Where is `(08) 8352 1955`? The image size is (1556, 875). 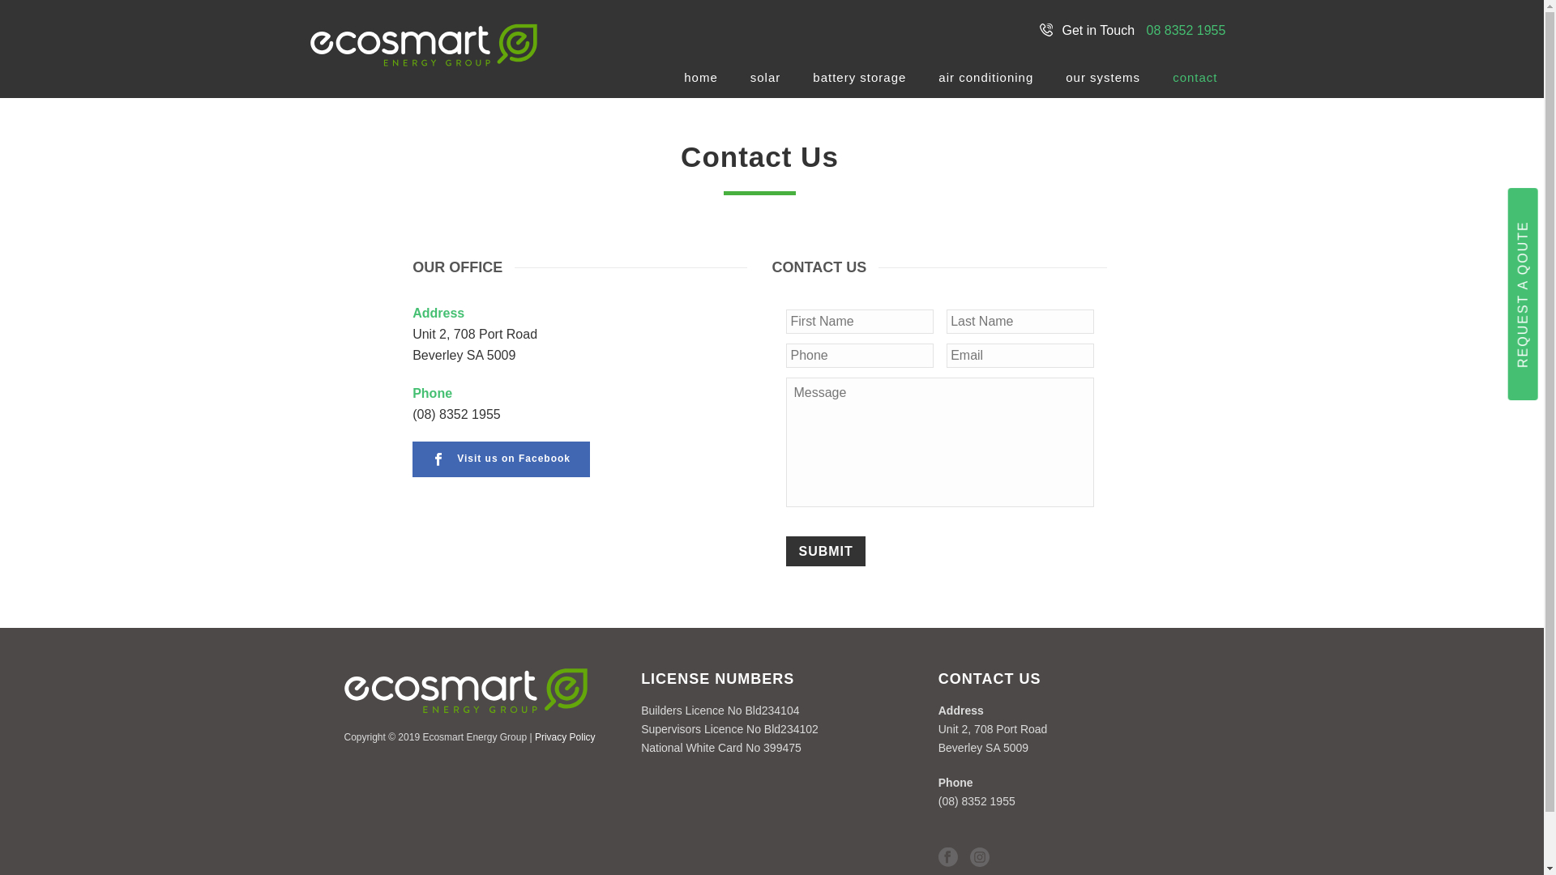 (08) 8352 1955 is located at coordinates (977, 801).